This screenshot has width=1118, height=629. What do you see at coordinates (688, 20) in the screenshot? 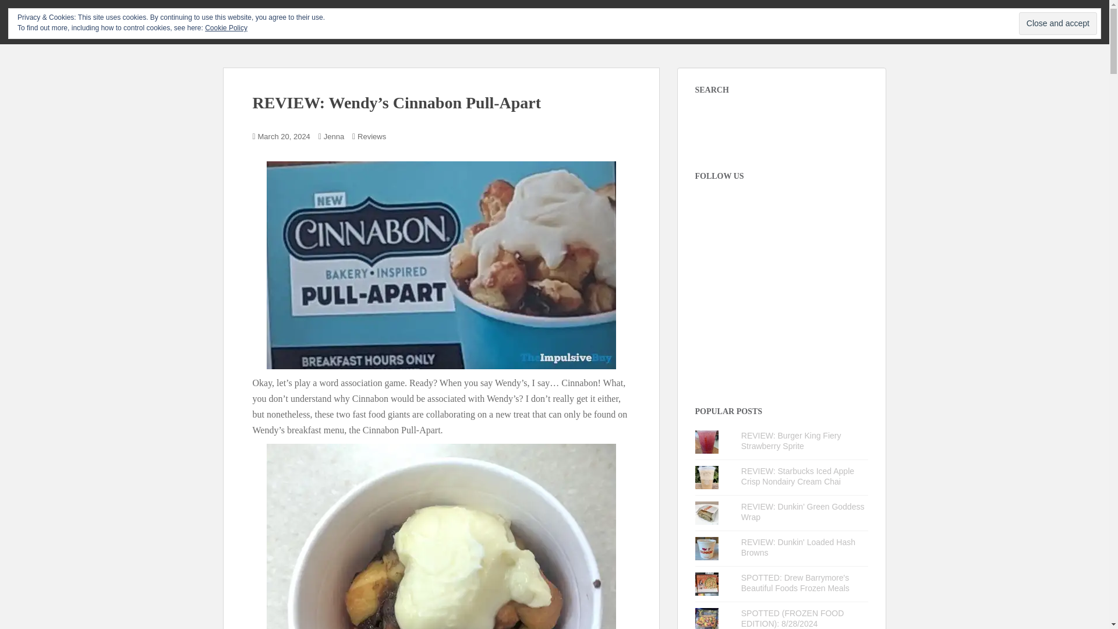
I see `FAST FOOD REVIEWS` at bounding box center [688, 20].